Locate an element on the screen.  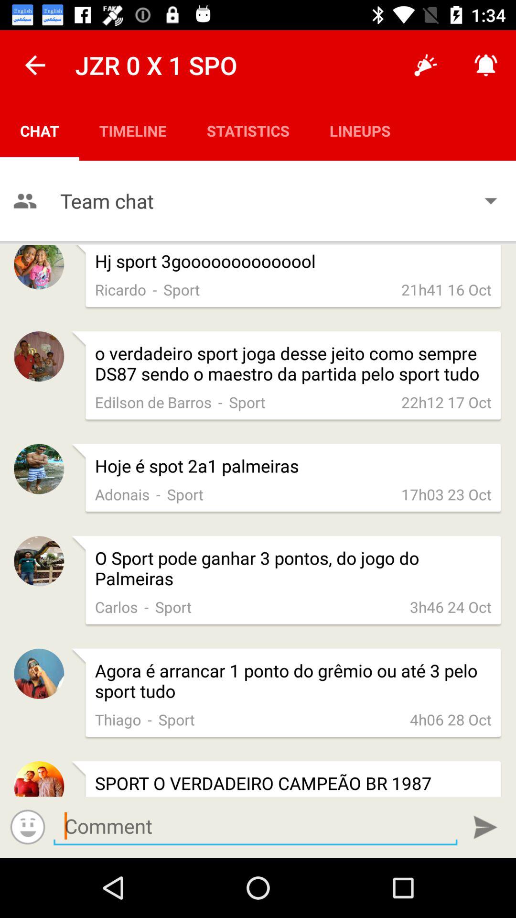
click on notification icon is located at coordinates (485, 65).